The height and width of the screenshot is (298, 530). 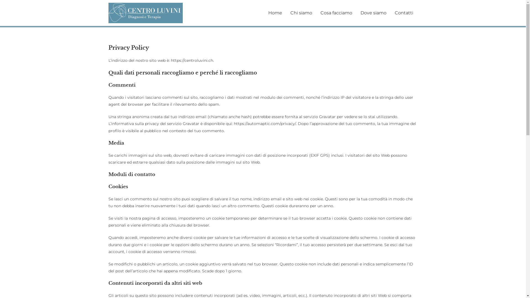 I want to click on Home, so click(x=275, y=13).